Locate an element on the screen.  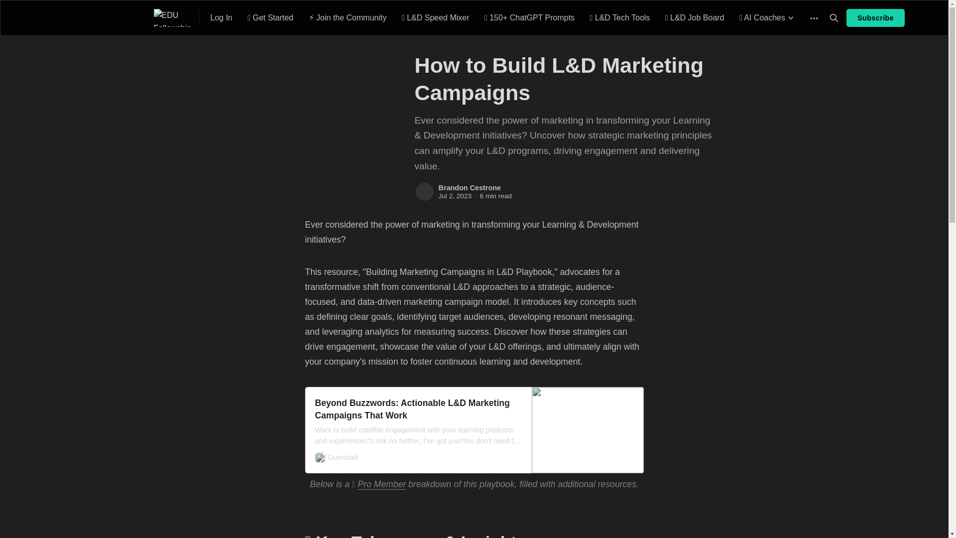
Brandon Cestrone is located at coordinates (424, 192).